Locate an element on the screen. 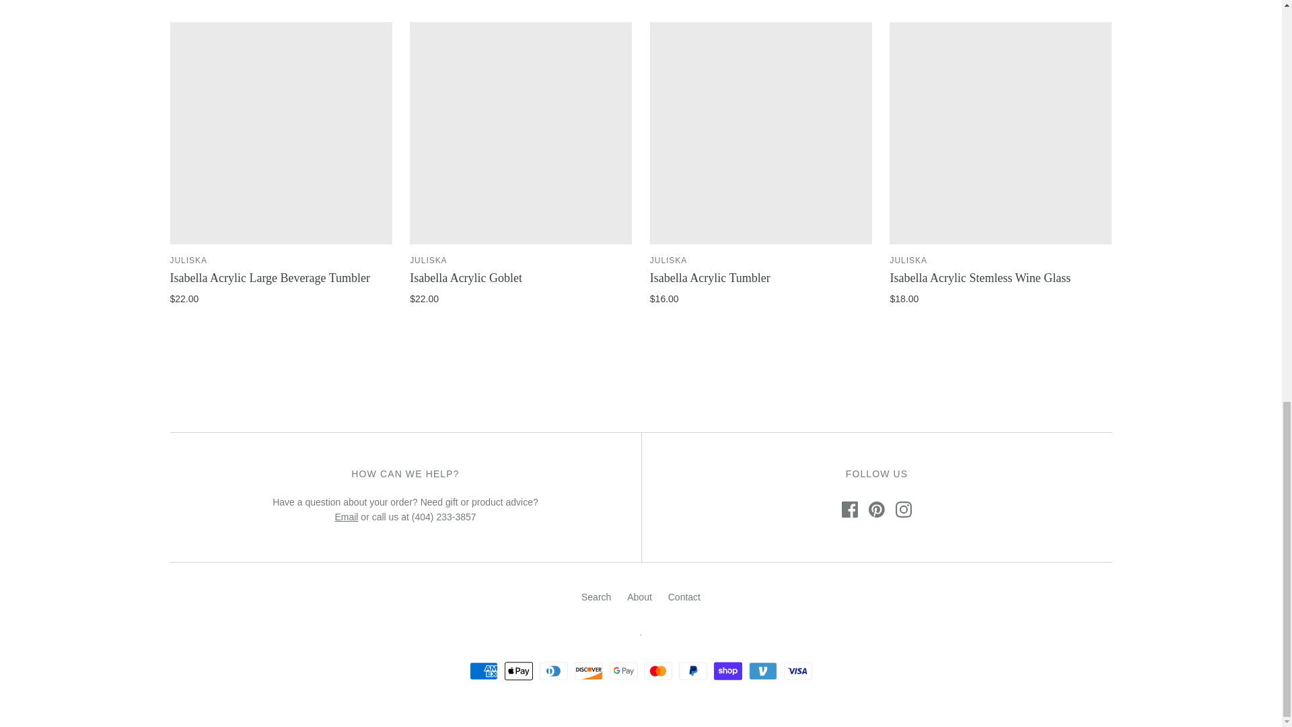 This screenshot has width=1292, height=727. Pinterest Icon is located at coordinates (876, 509).